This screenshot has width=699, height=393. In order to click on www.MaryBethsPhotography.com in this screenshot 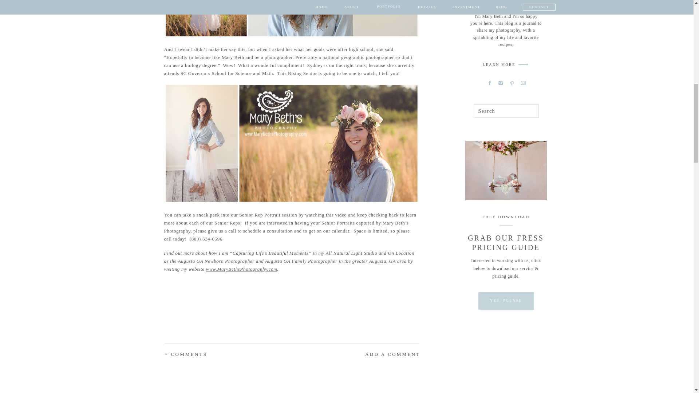, I will do `click(242, 269)`.